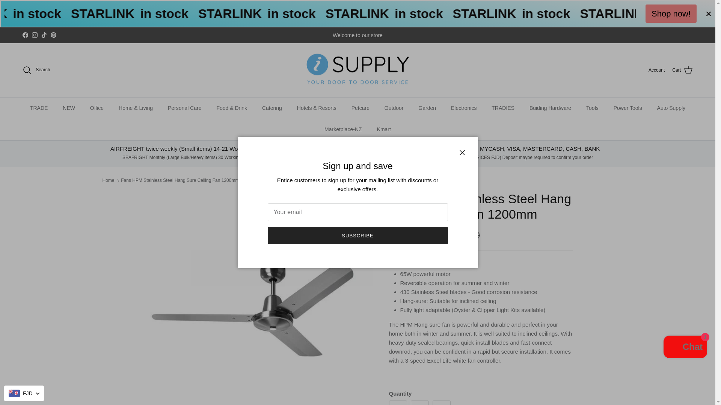  What do you see at coordinates (35, 35) in the screenshot?
I see `i Supply Solutions NZ   on Instagram` at bounding box center [35, 35].